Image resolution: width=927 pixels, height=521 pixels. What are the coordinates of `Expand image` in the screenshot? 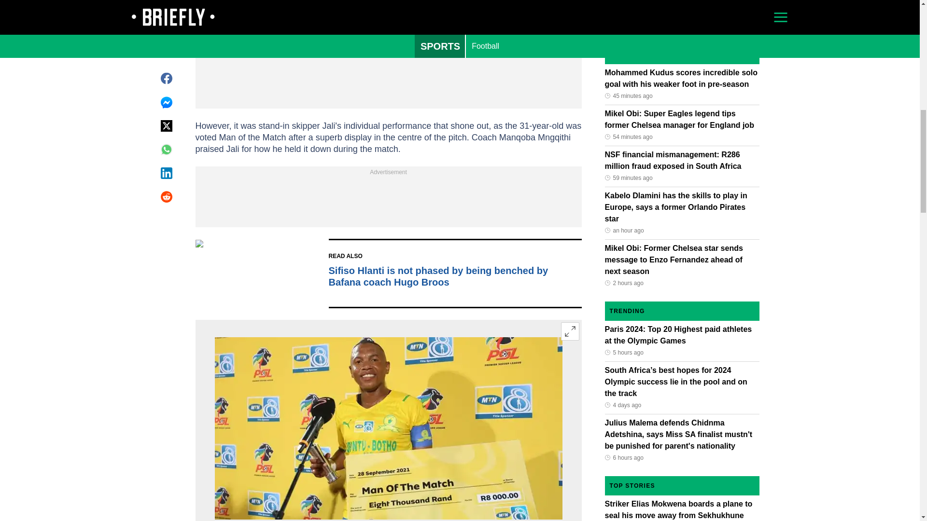 It's located at (570, 331).